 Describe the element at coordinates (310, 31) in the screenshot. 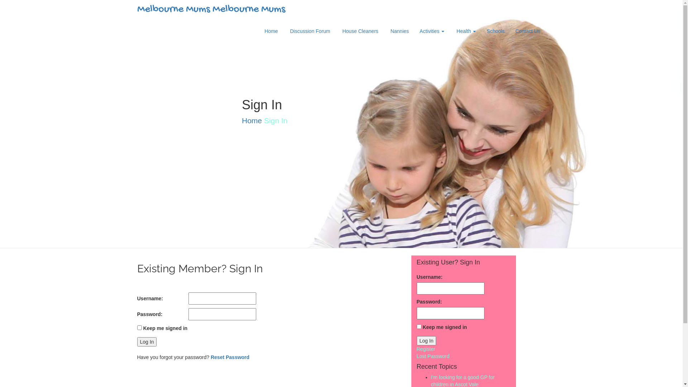

I see ` Discussion Forum` at that location.